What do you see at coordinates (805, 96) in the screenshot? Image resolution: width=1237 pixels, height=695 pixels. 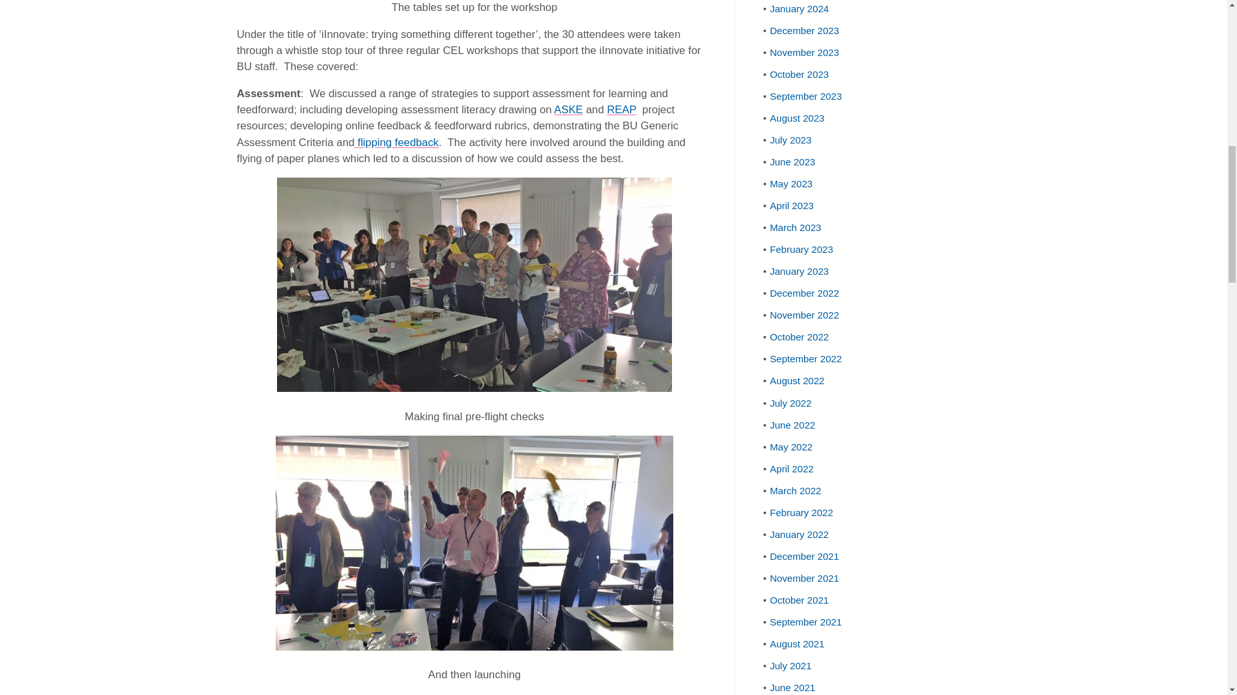 I see `September 2023` at bounding box center [805, 96].